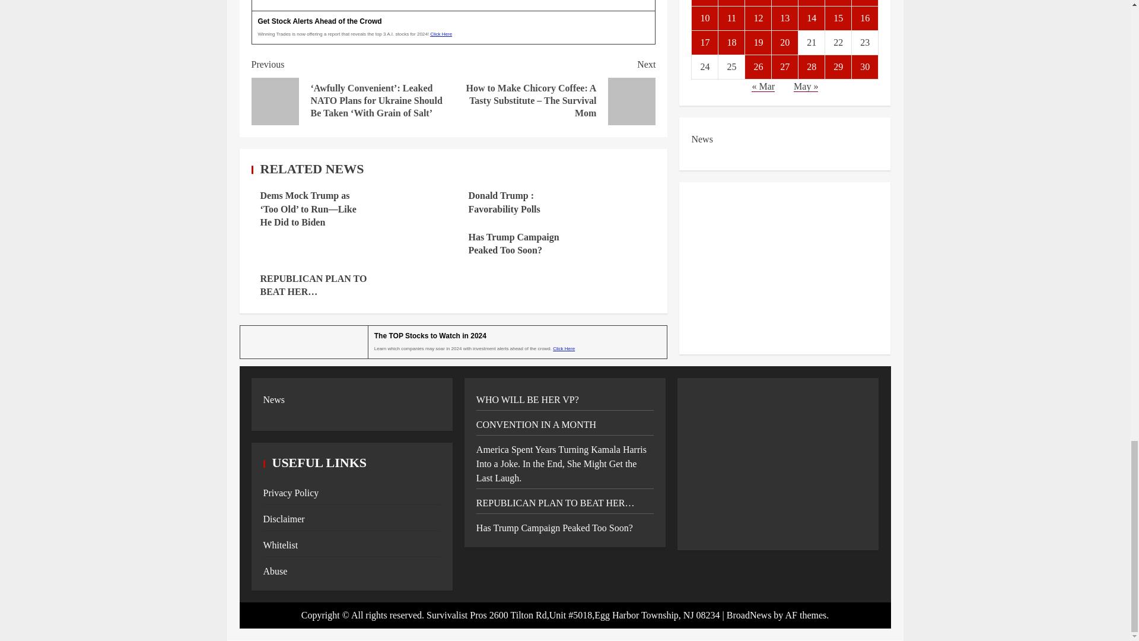 The width and height of the screenshot is (1139, 641). What do you see at coordinates (504, 202) in the screenshot?
I see `Donald Trump : Favorability Polls` at bounding box center [504, 202].